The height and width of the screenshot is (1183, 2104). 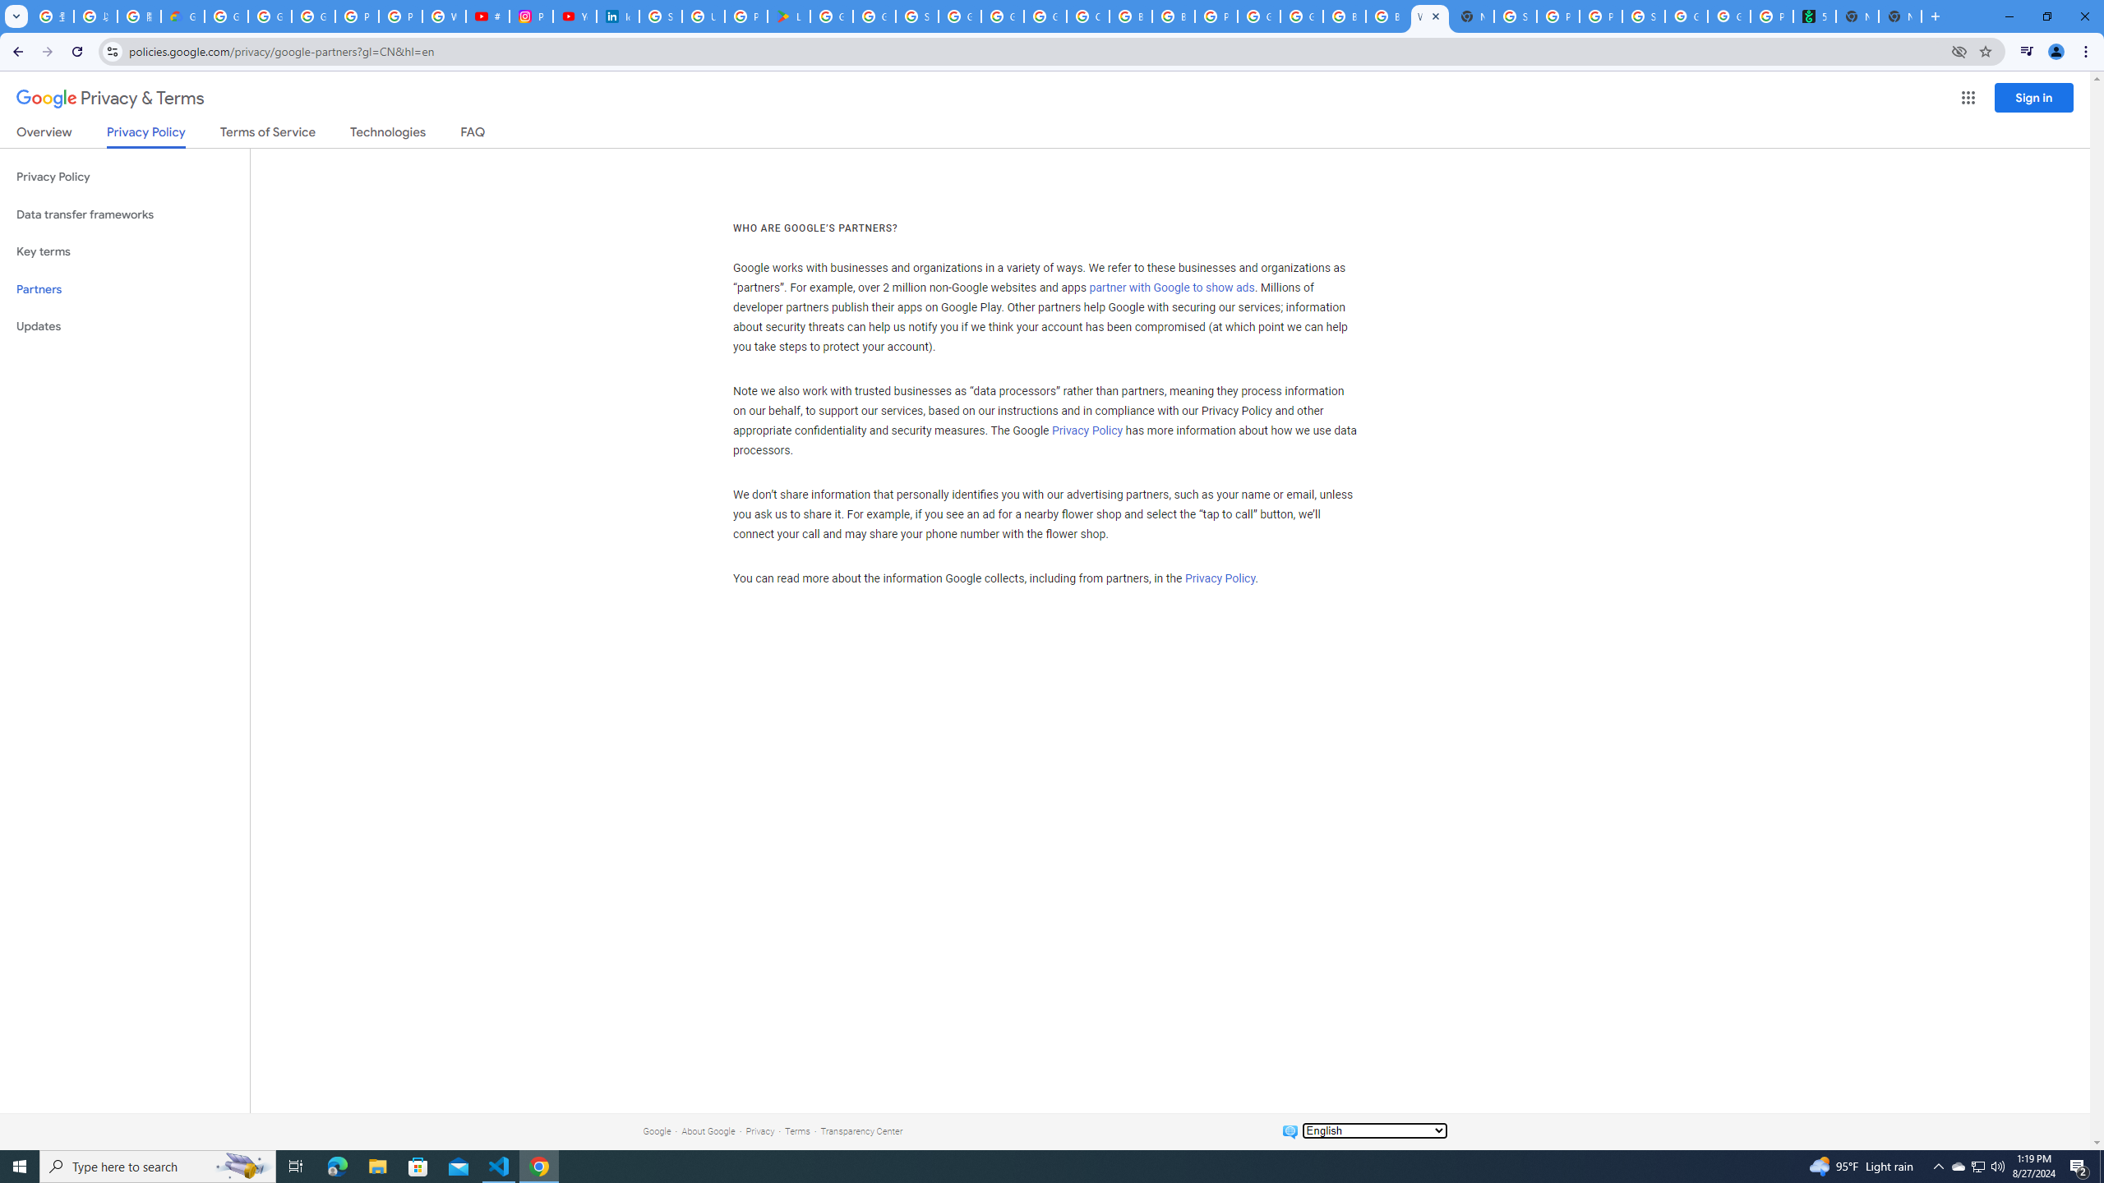 What do you see at coordinates (874, 16) in the screenshot?
I see `Google Workspace - Specific Terms` at bounding box center [874, 16].